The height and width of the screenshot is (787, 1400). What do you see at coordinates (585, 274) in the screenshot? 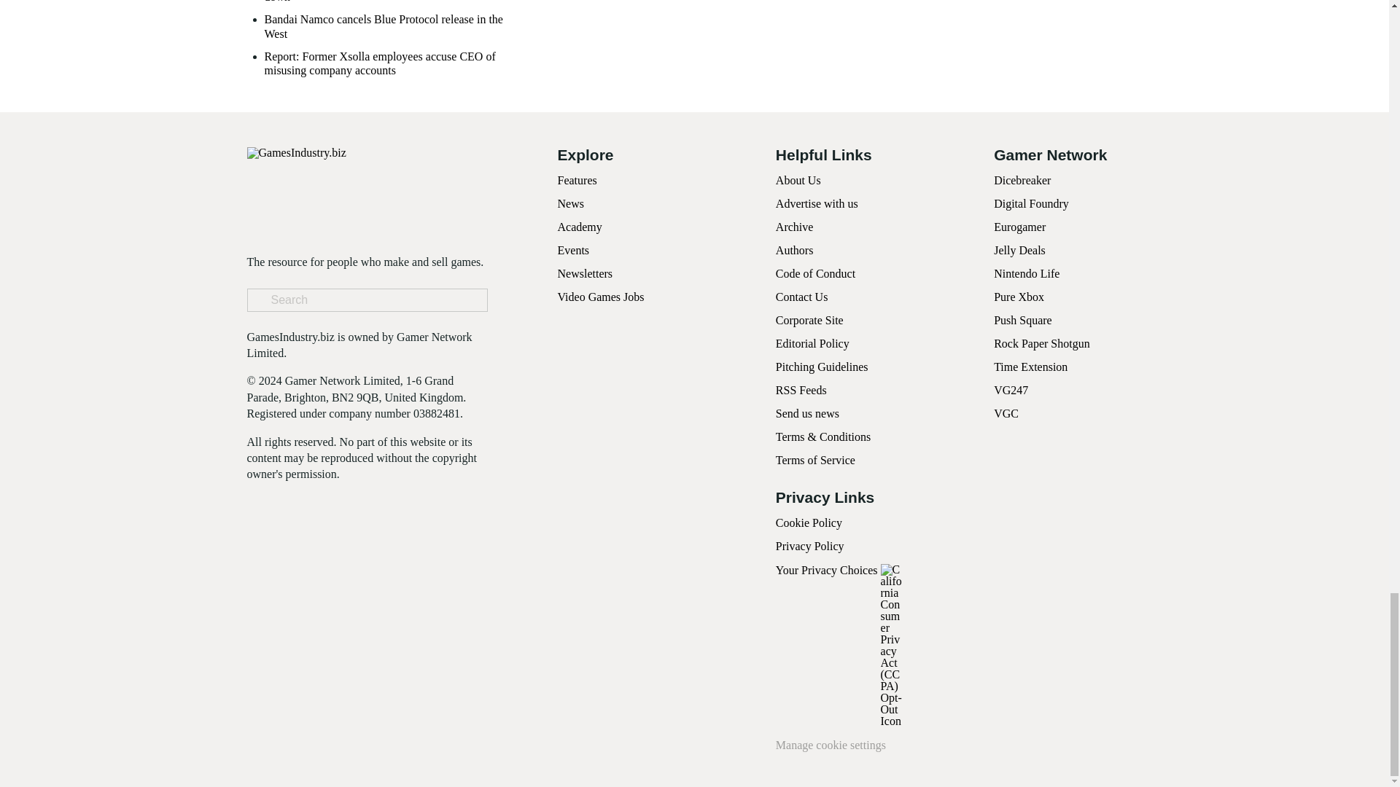
I see `Newsletters` at bounding box center [585, 274].